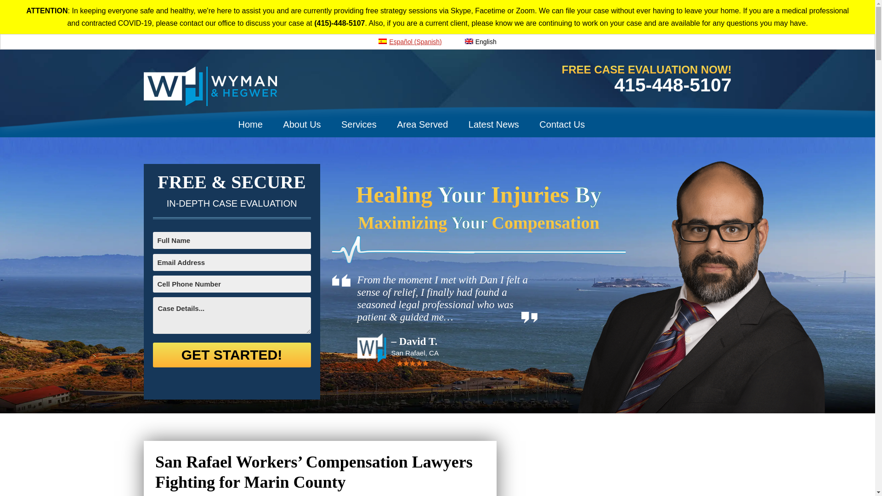 The image size is (882, 496). What do you see at coordinates (494, 122) in the screenshot?
I see `Latest News` at bounding box center [494, 122].